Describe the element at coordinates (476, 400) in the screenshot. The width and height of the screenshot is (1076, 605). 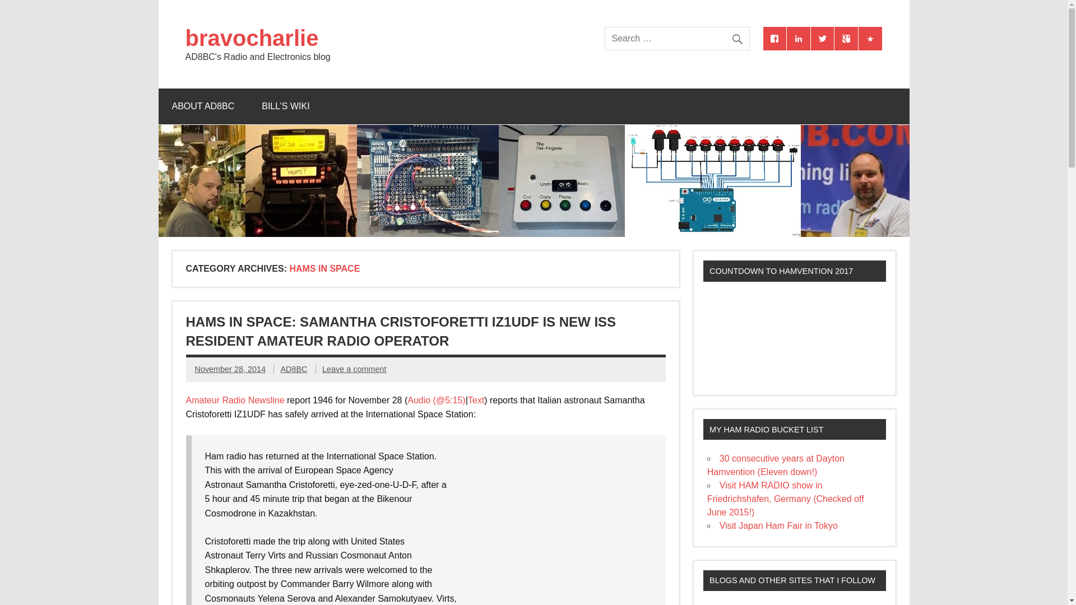
I see `Text` at that location.